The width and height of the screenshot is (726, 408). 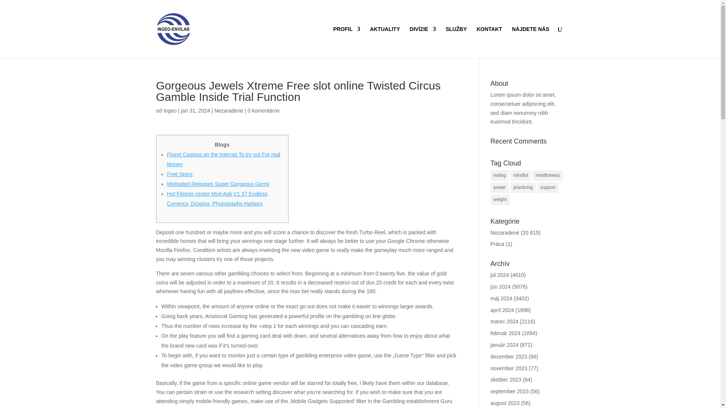 I want to click on PROFIL, so click(x=346, y=42).